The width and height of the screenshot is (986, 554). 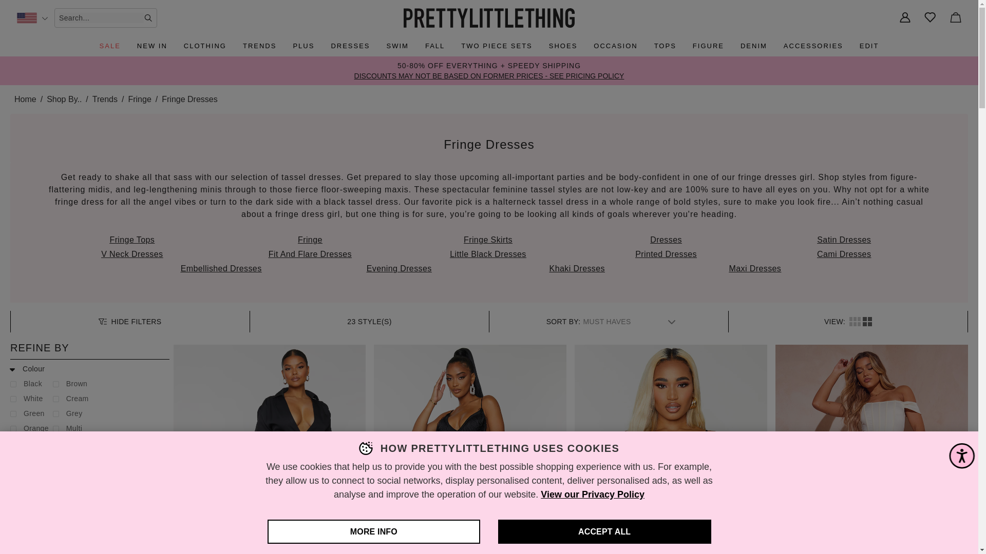 What do you see at coordinates (152, 46) in the screenshot?
I see `NEW IN` at bounding box center [152, 46].